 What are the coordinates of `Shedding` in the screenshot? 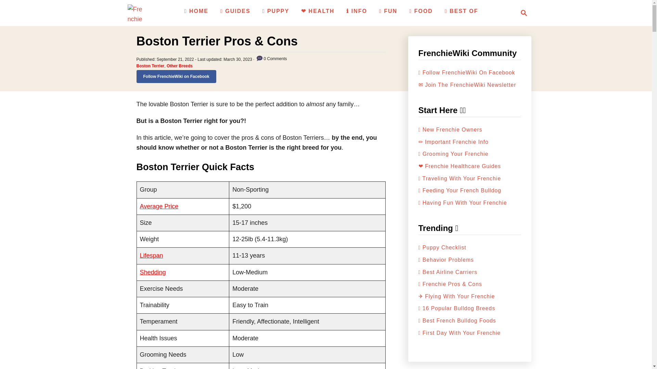 It's located at (152, 272).